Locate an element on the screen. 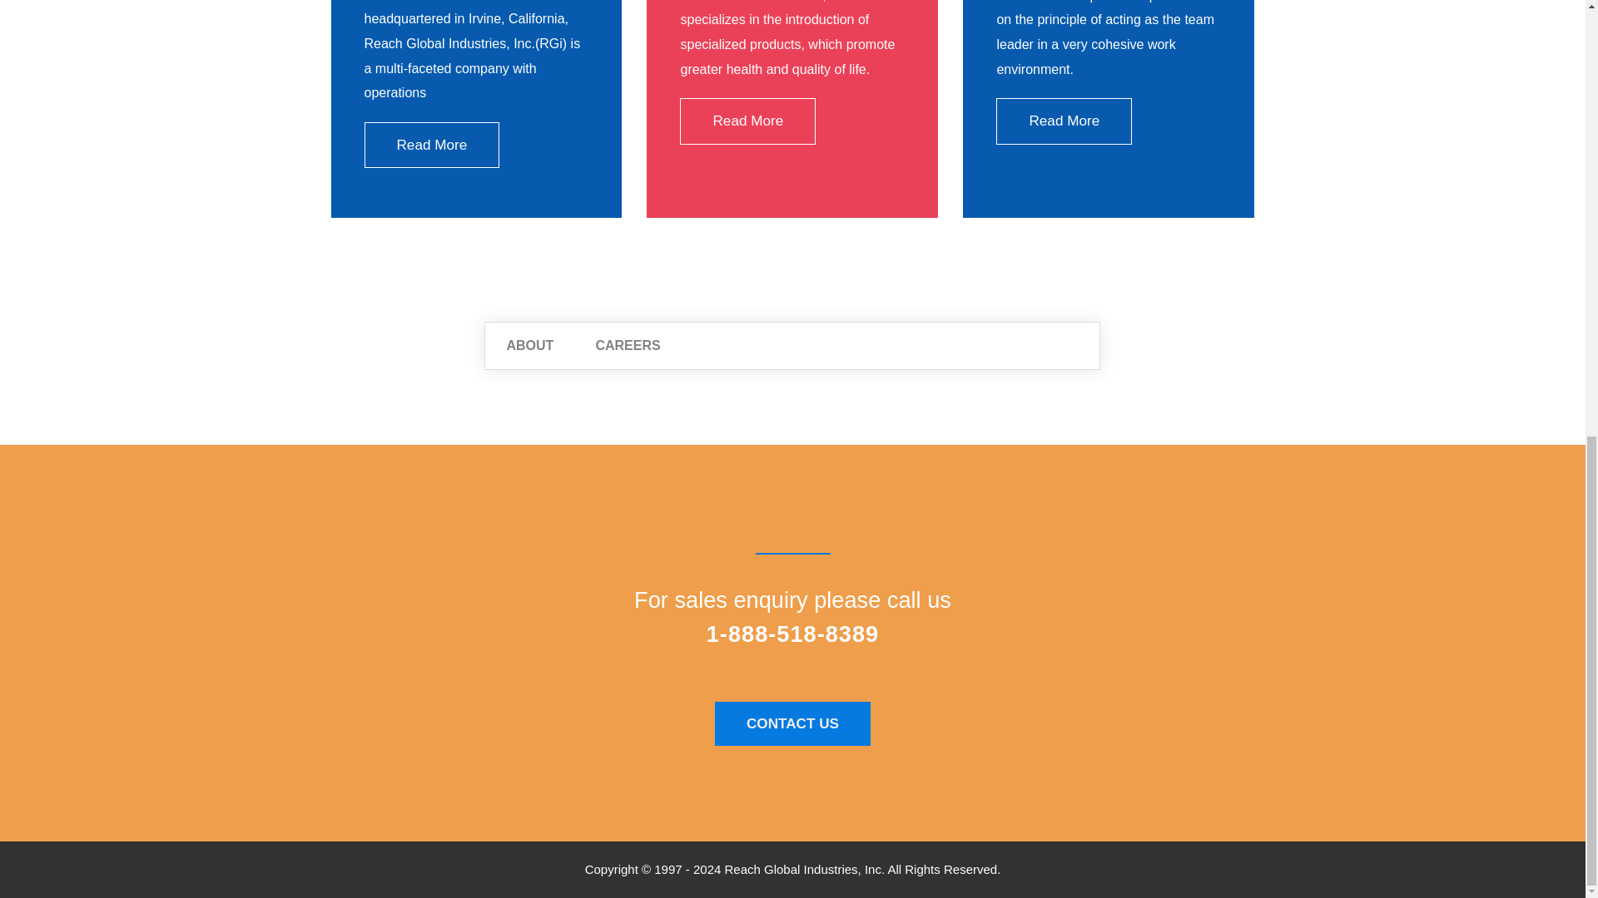 This screenshot has height=898, width=1598. CONTACT US is located at coordinates (792, 723).